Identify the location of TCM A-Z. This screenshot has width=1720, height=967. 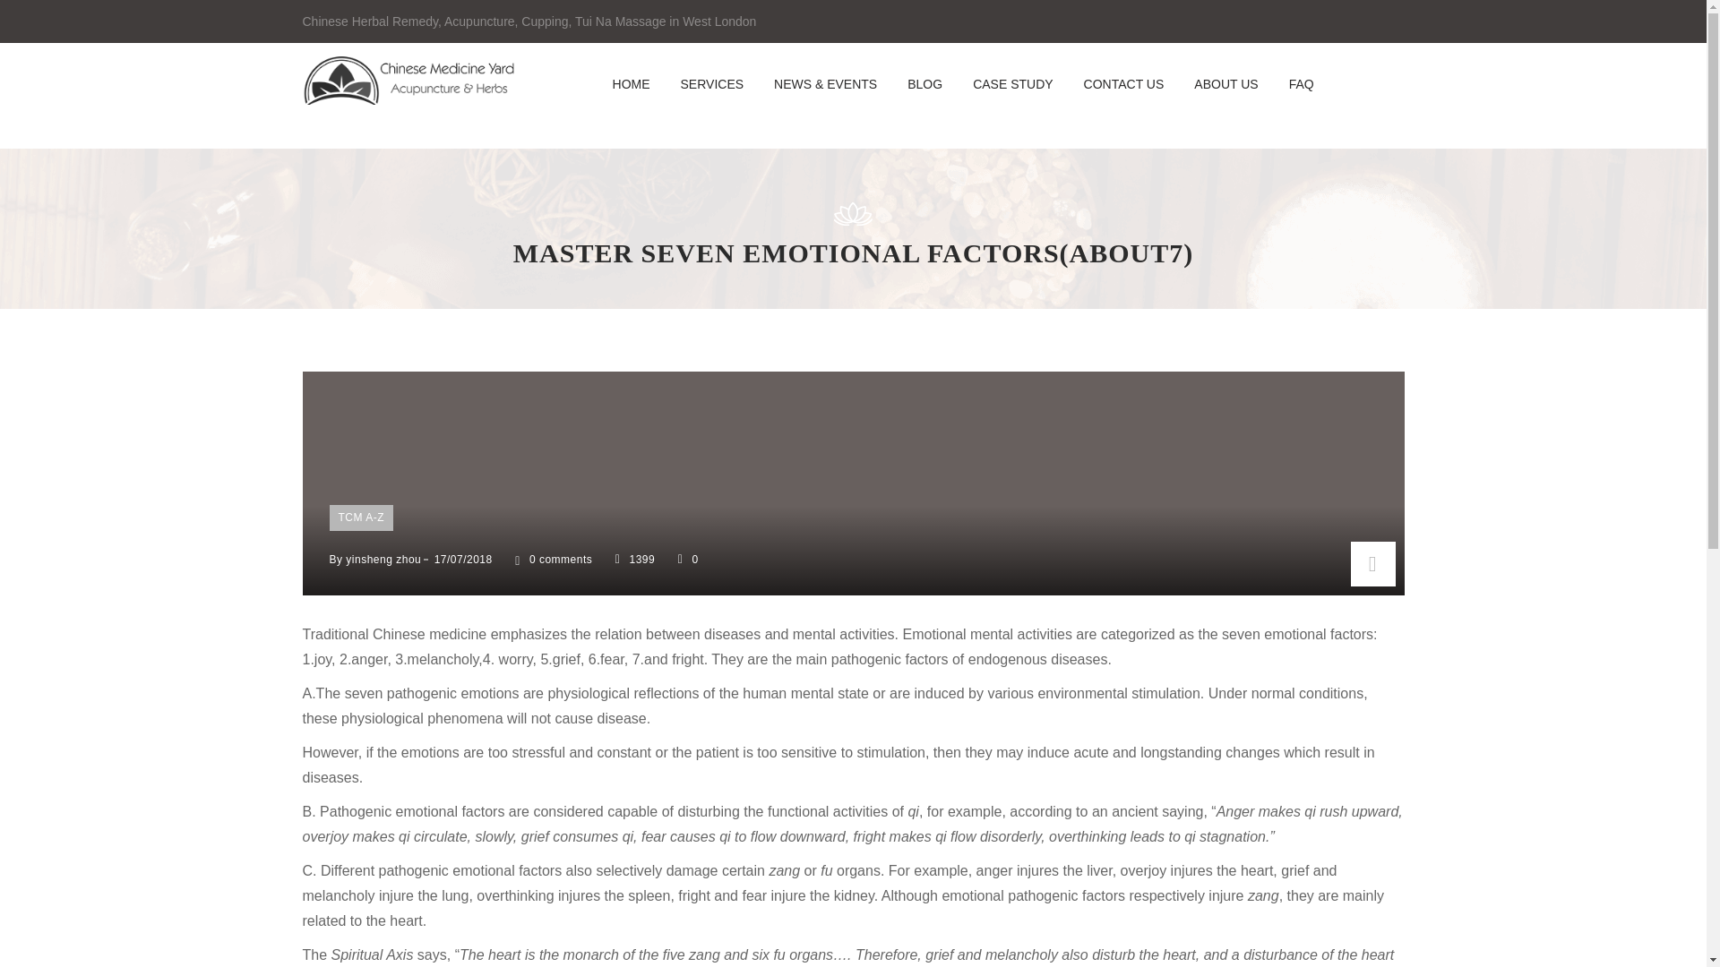
(362, 518).